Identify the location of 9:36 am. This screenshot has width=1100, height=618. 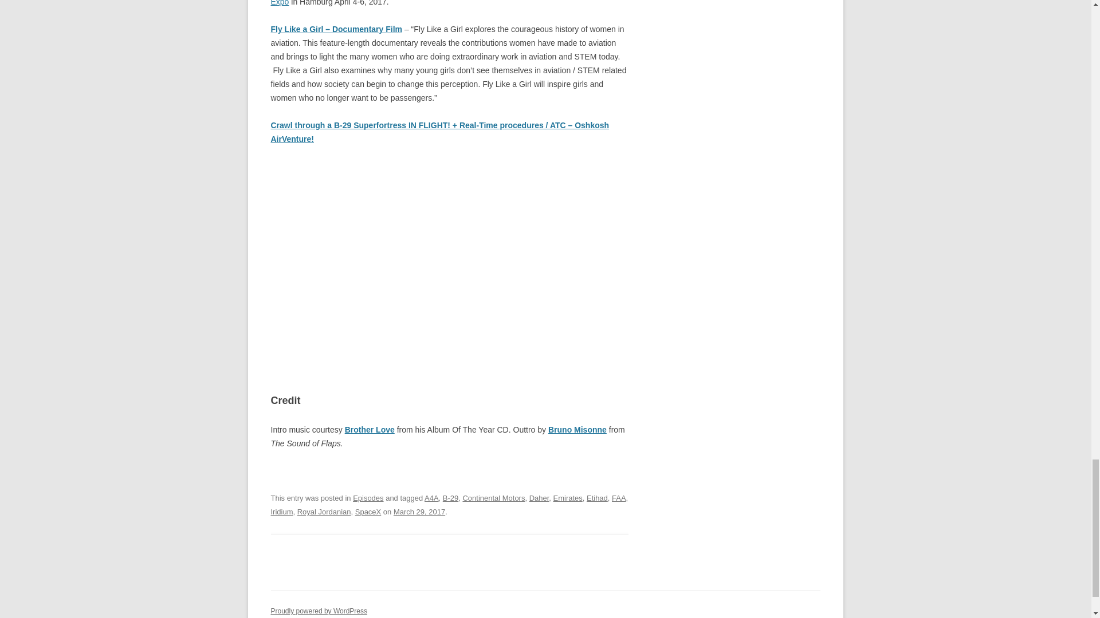
(419, 512).